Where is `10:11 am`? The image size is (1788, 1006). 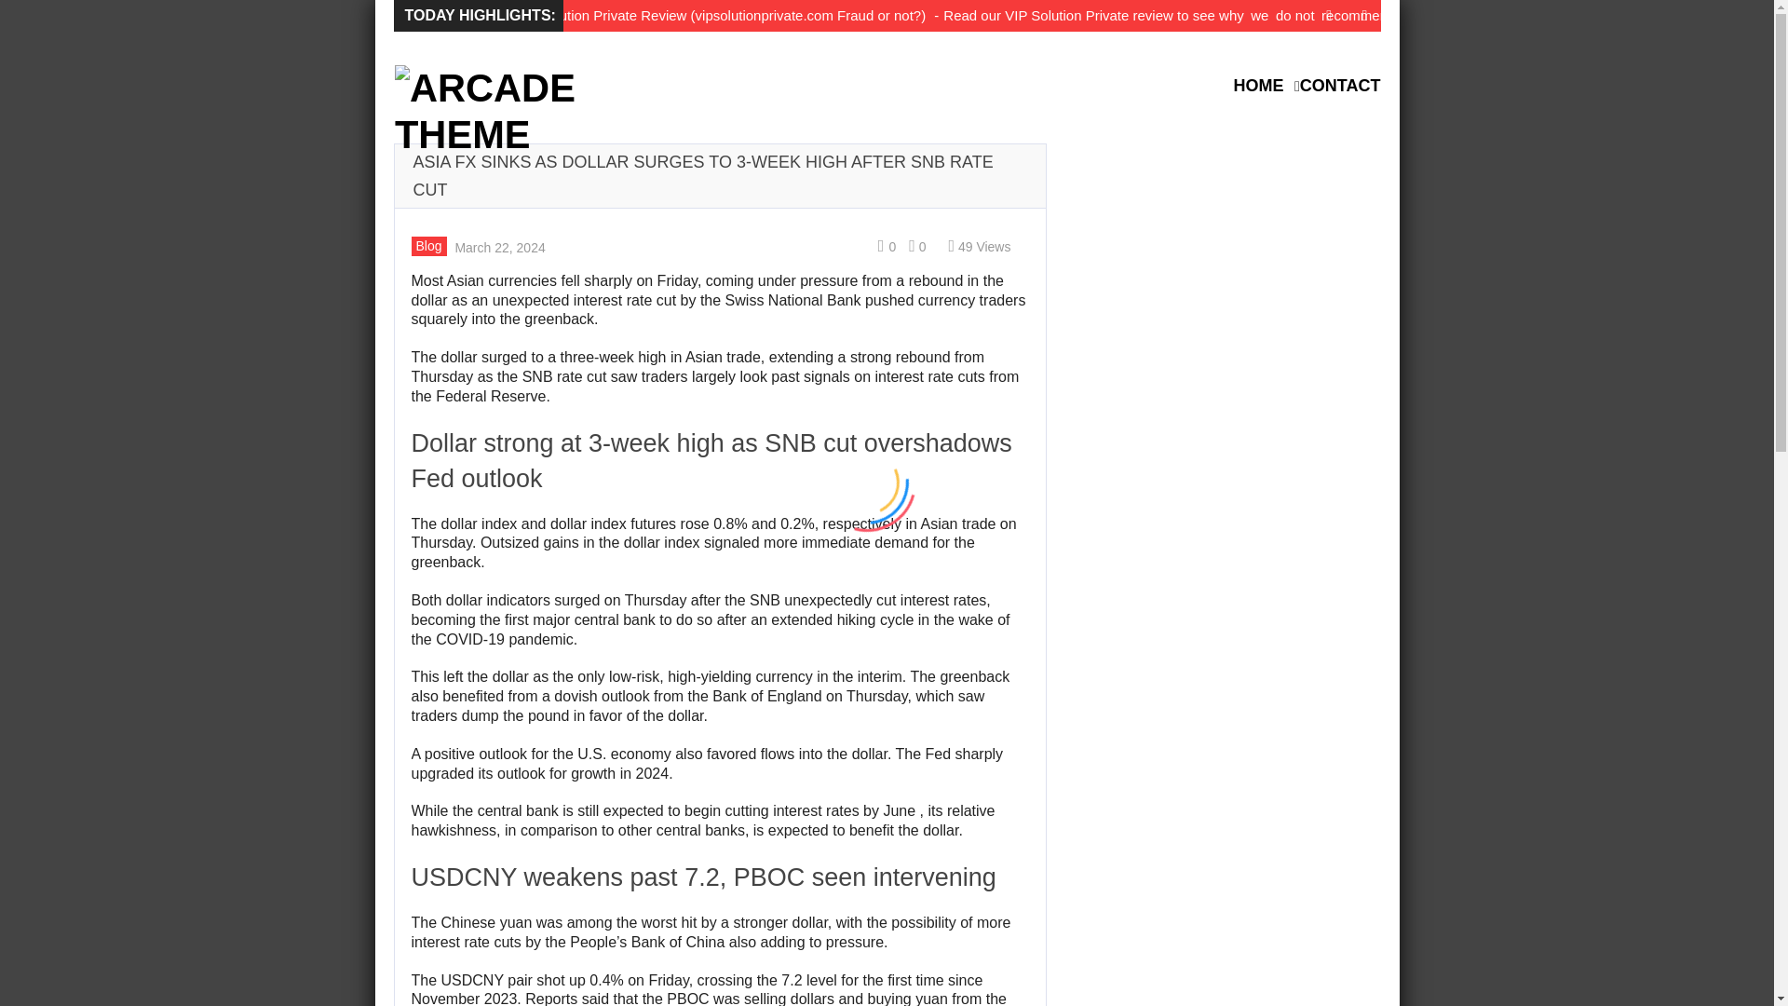 10:11 am is located at coordinates (497, 246).